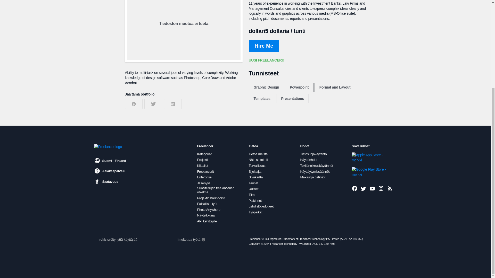 This screenshot has width=495, height=278. I want to click on Hire Me, so click(263, 46).